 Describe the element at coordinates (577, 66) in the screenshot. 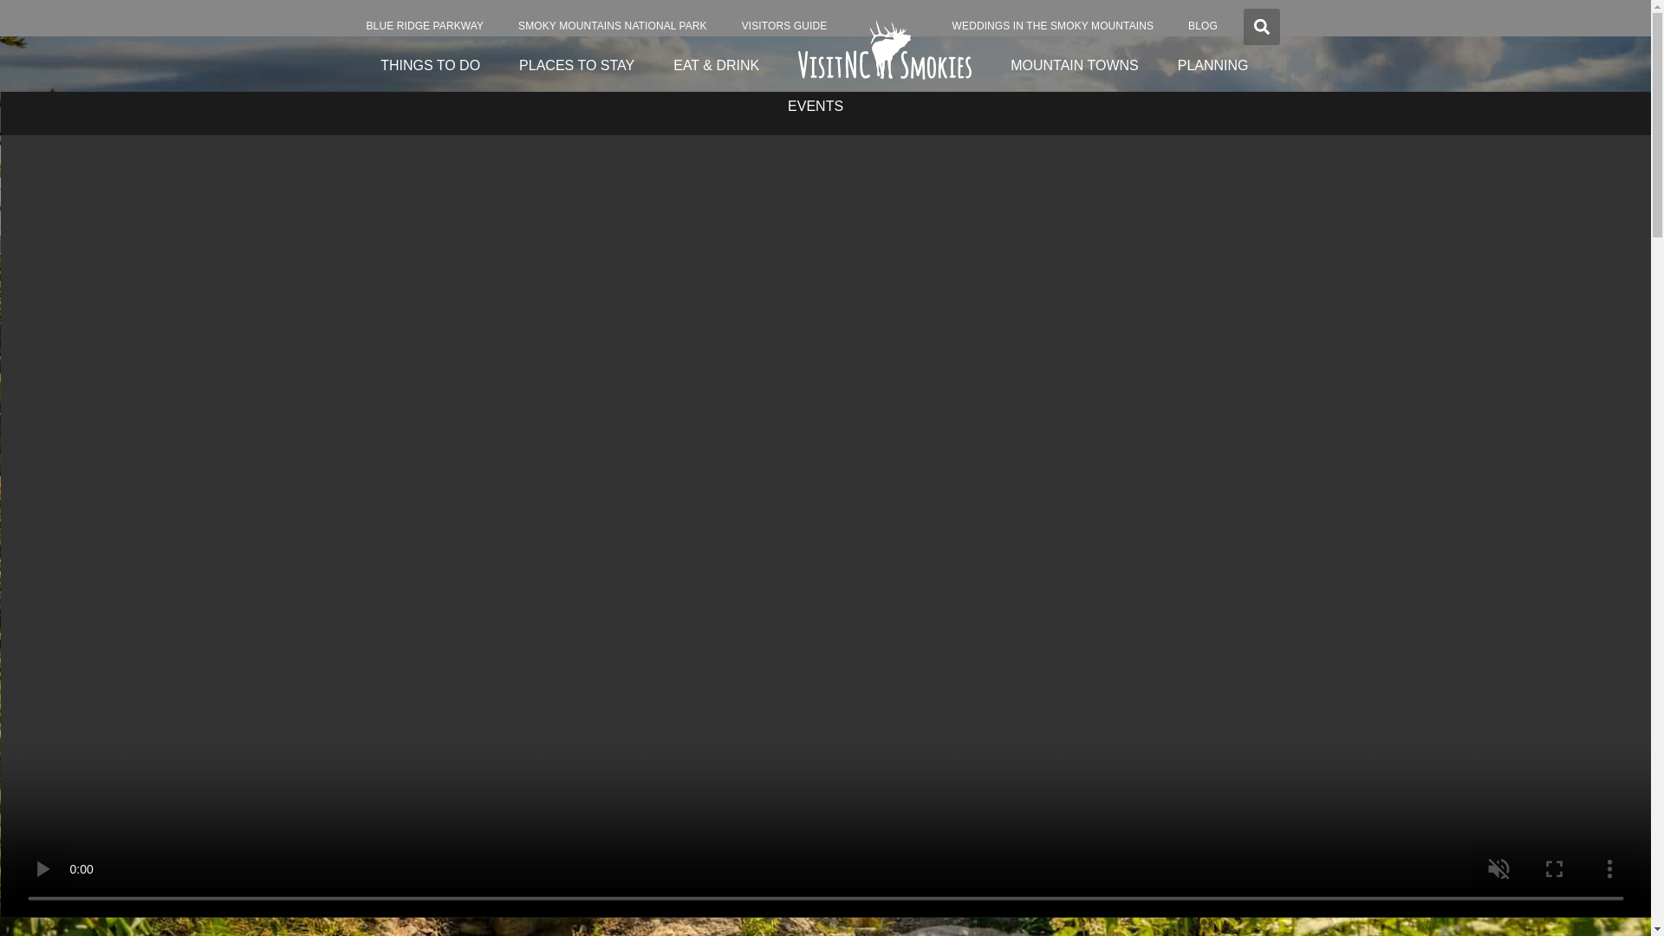

I see `PLACES TO STAY` at that location.